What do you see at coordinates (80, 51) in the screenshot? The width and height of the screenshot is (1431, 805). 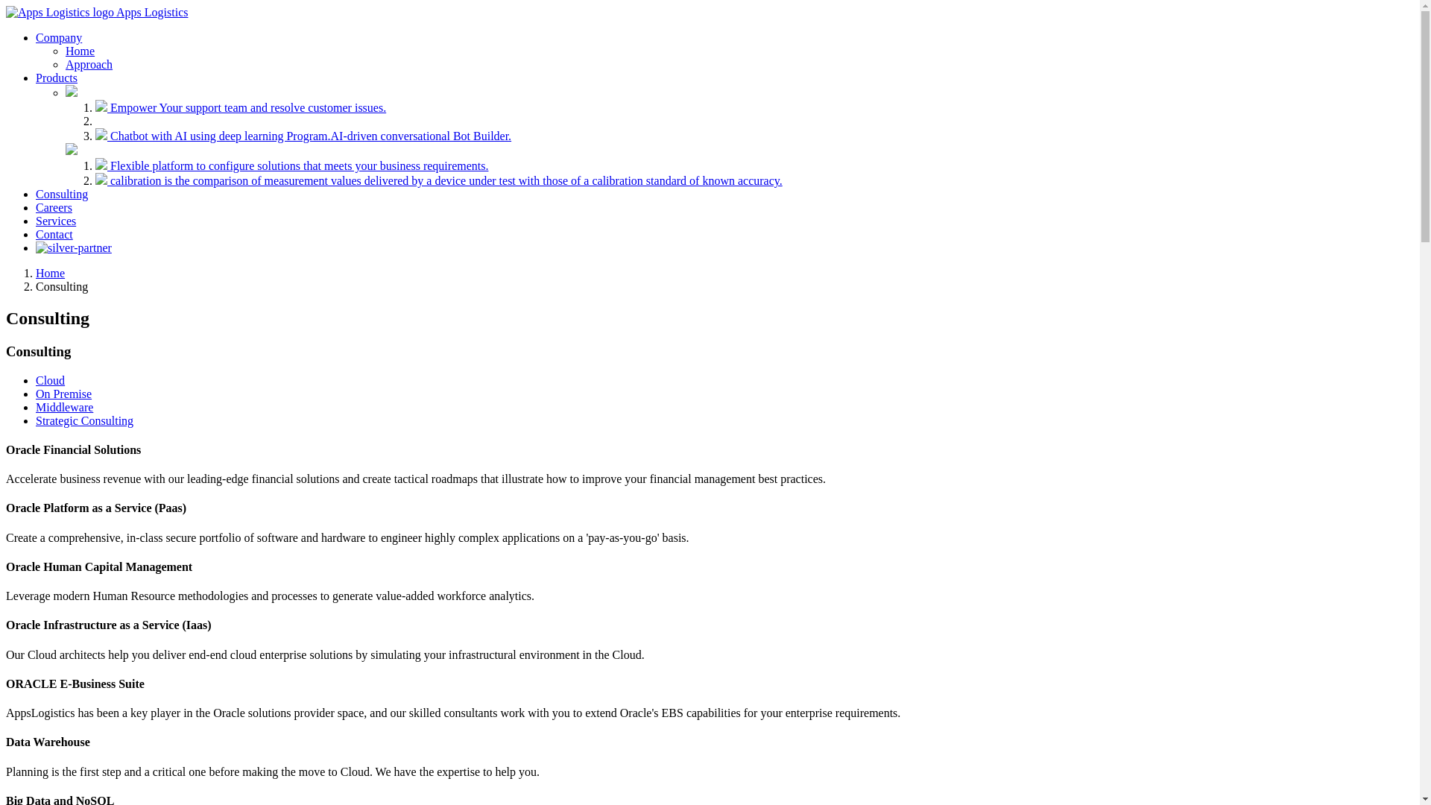 I see `Home` at bounding box center [80, 51].